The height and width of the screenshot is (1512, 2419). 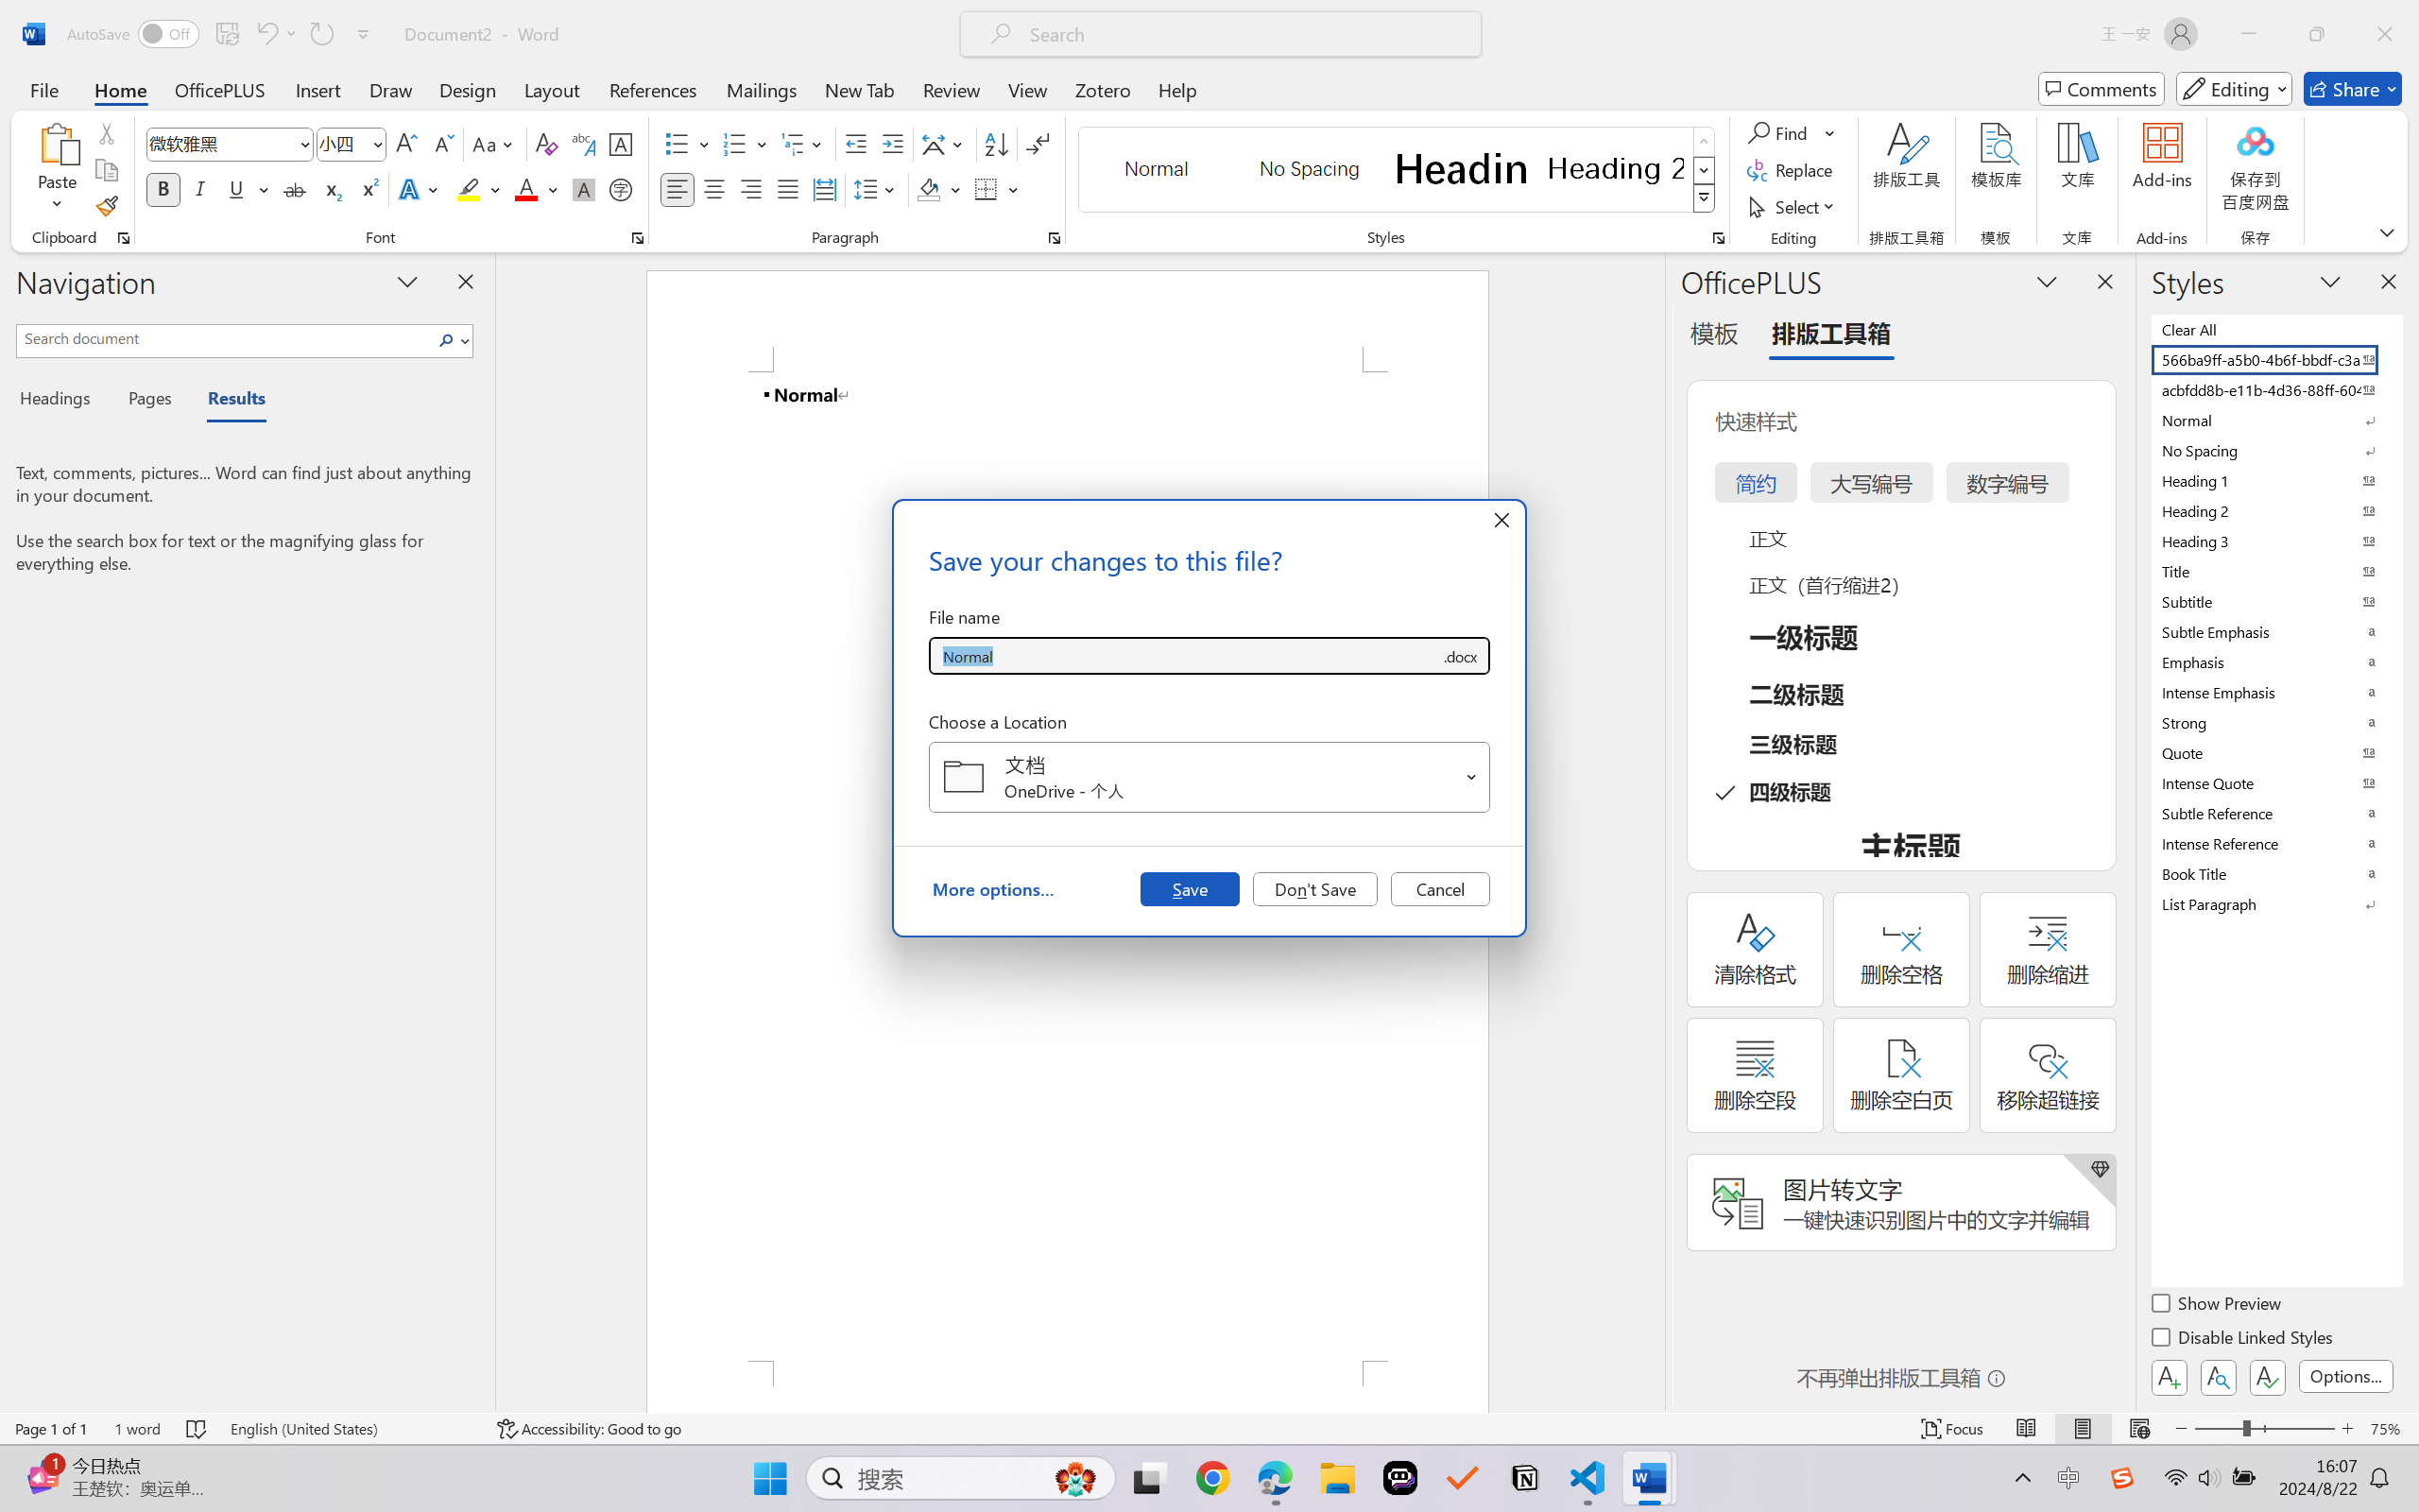 What do you see at coordinates (200, 189) in the screenshot?
I see `Italic` at bounding box center [200, 189].